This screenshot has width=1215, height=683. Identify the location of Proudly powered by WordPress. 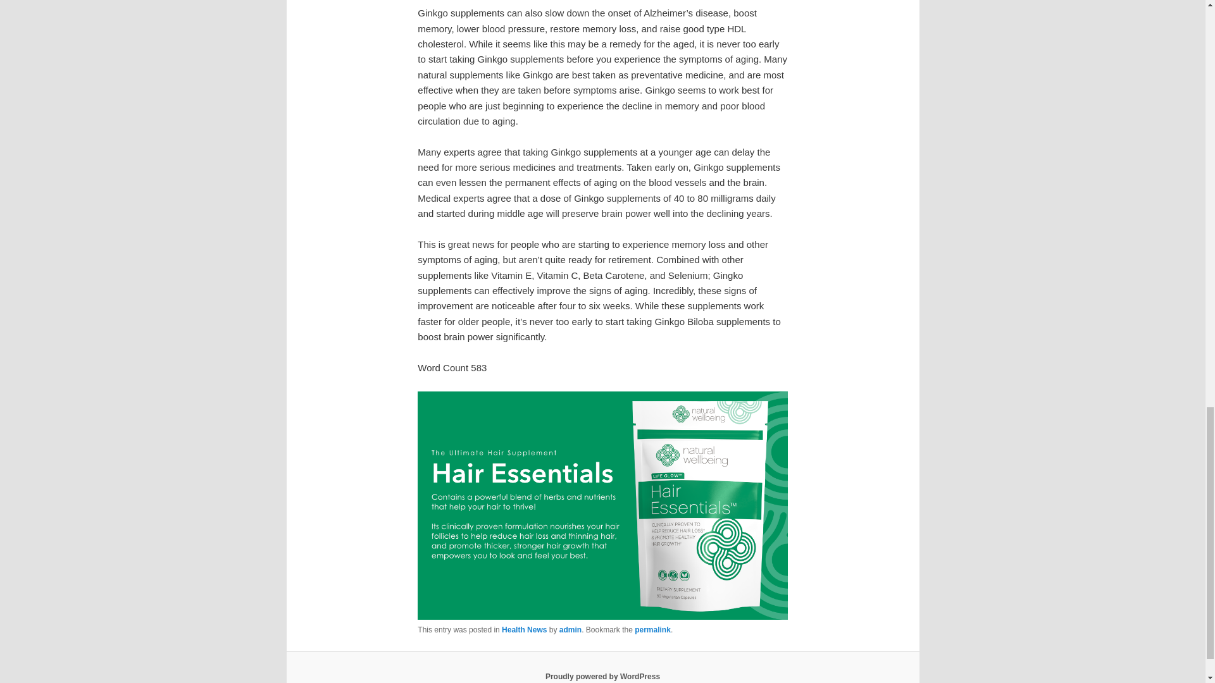
(602, 676).